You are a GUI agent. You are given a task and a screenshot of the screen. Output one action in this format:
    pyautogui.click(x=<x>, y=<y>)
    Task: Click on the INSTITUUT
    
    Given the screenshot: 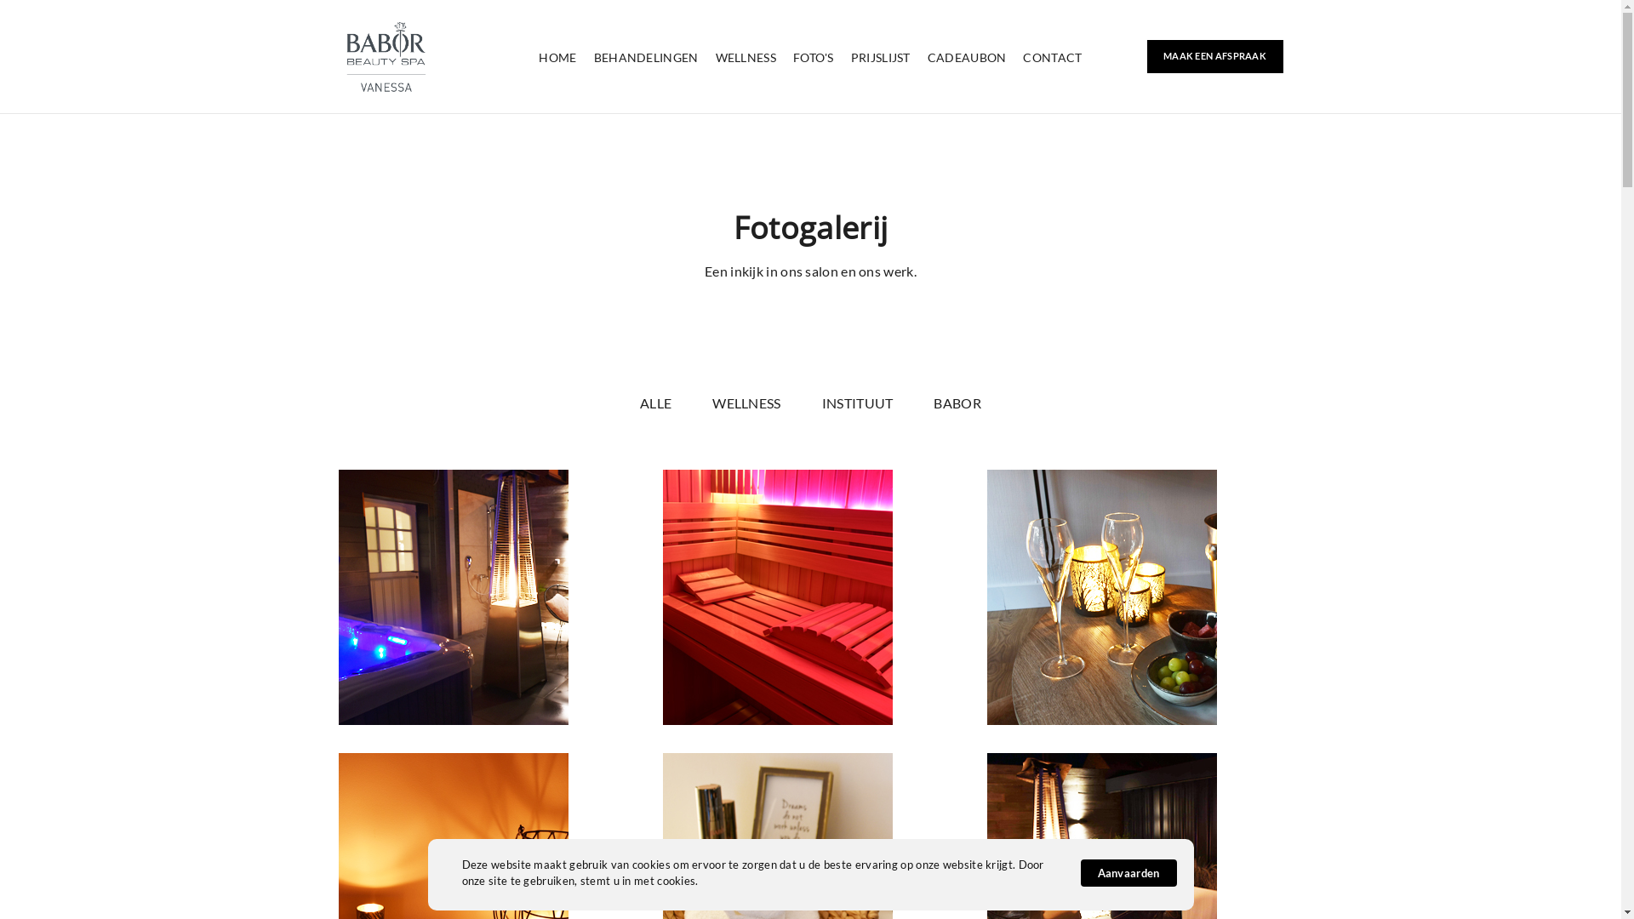 What is the action you would take?
    pyautogui.click(x=858, y=403)
    